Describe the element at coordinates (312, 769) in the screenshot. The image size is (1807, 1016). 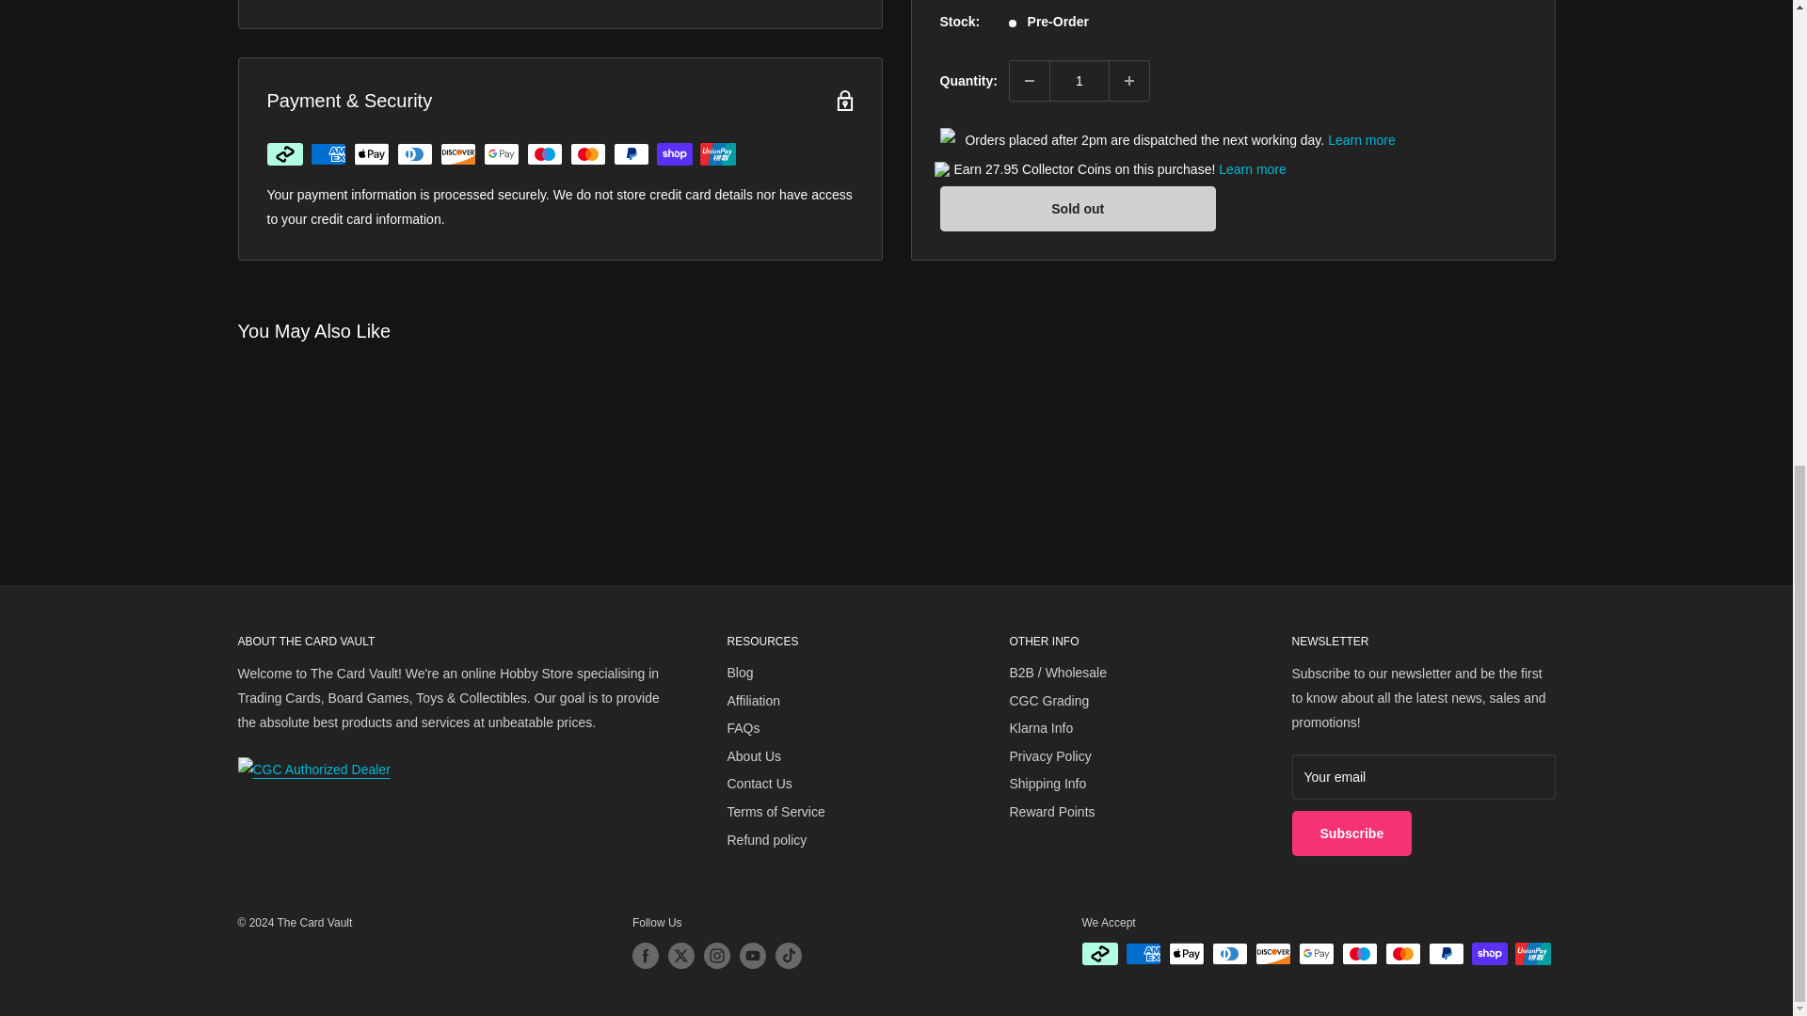
I see `CGC Authorized Dealer` at that location.